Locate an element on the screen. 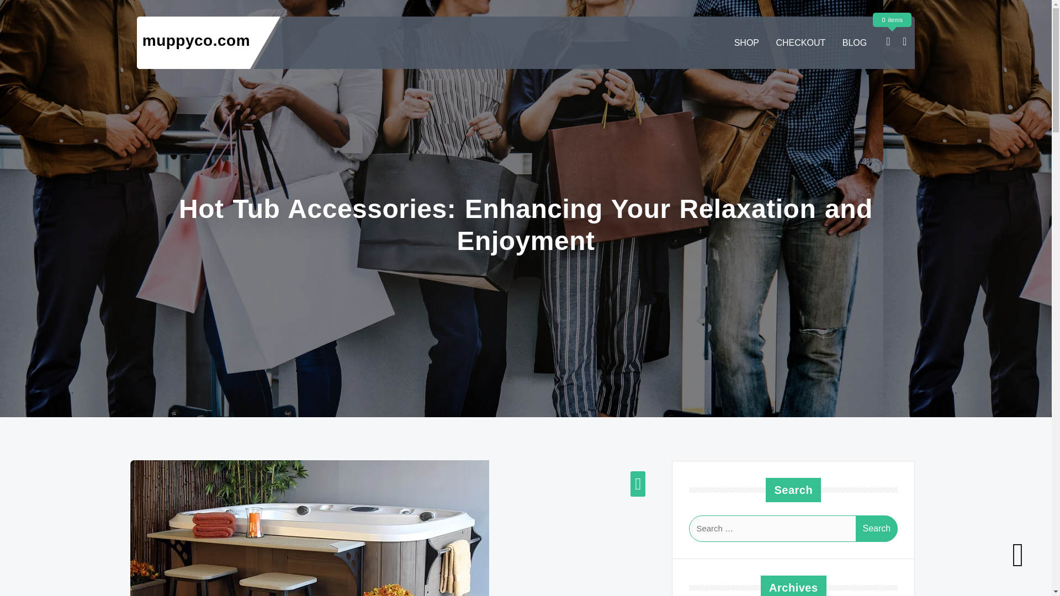 This screenshot has height=596, width=1060. SHOP is located at coordinates (746, 43).